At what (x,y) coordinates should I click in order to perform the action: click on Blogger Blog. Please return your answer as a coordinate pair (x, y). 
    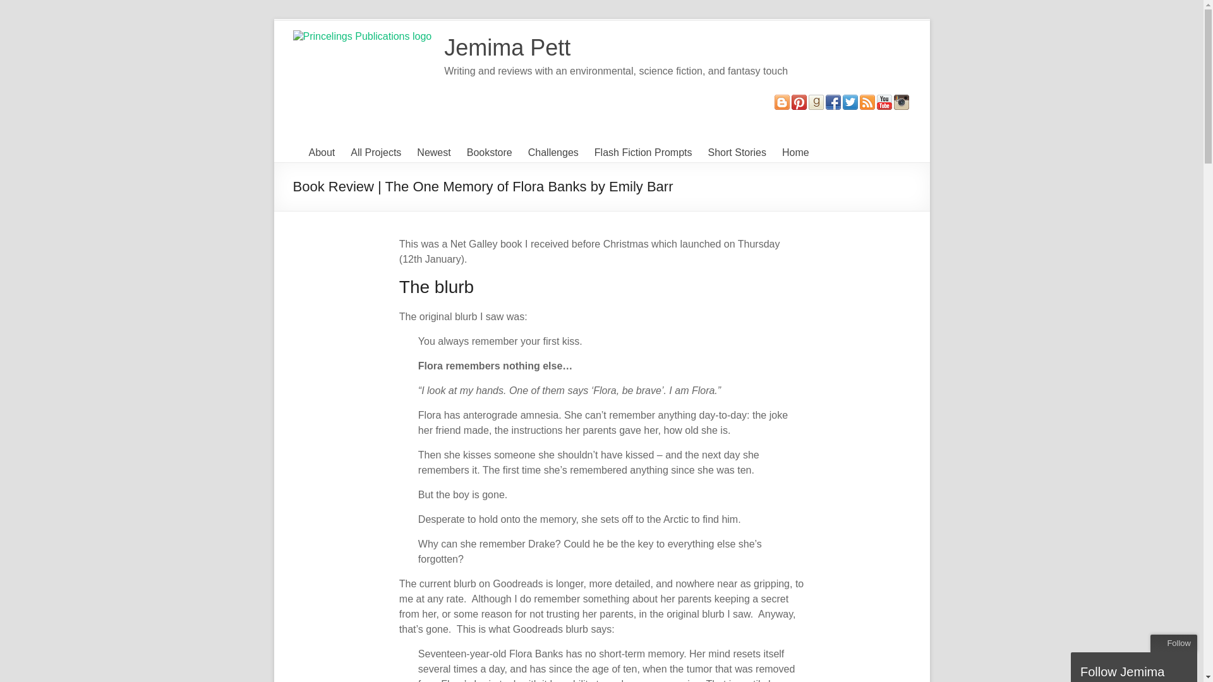
    Looking at the image, I should click on (782, 101).